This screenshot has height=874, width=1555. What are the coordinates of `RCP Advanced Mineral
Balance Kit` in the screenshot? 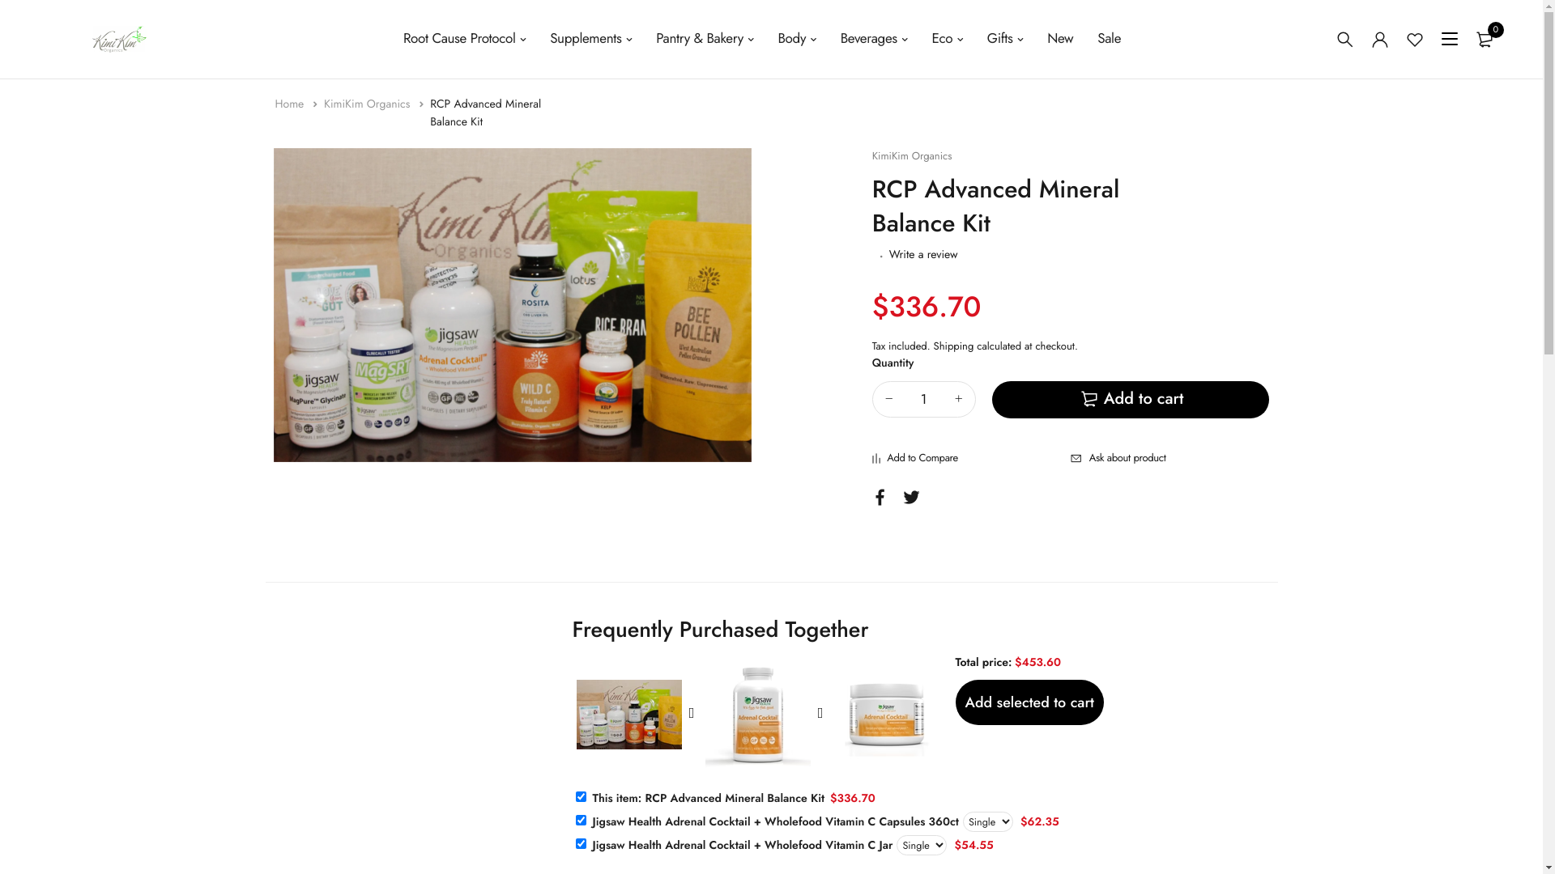 It's located at (486, 113).